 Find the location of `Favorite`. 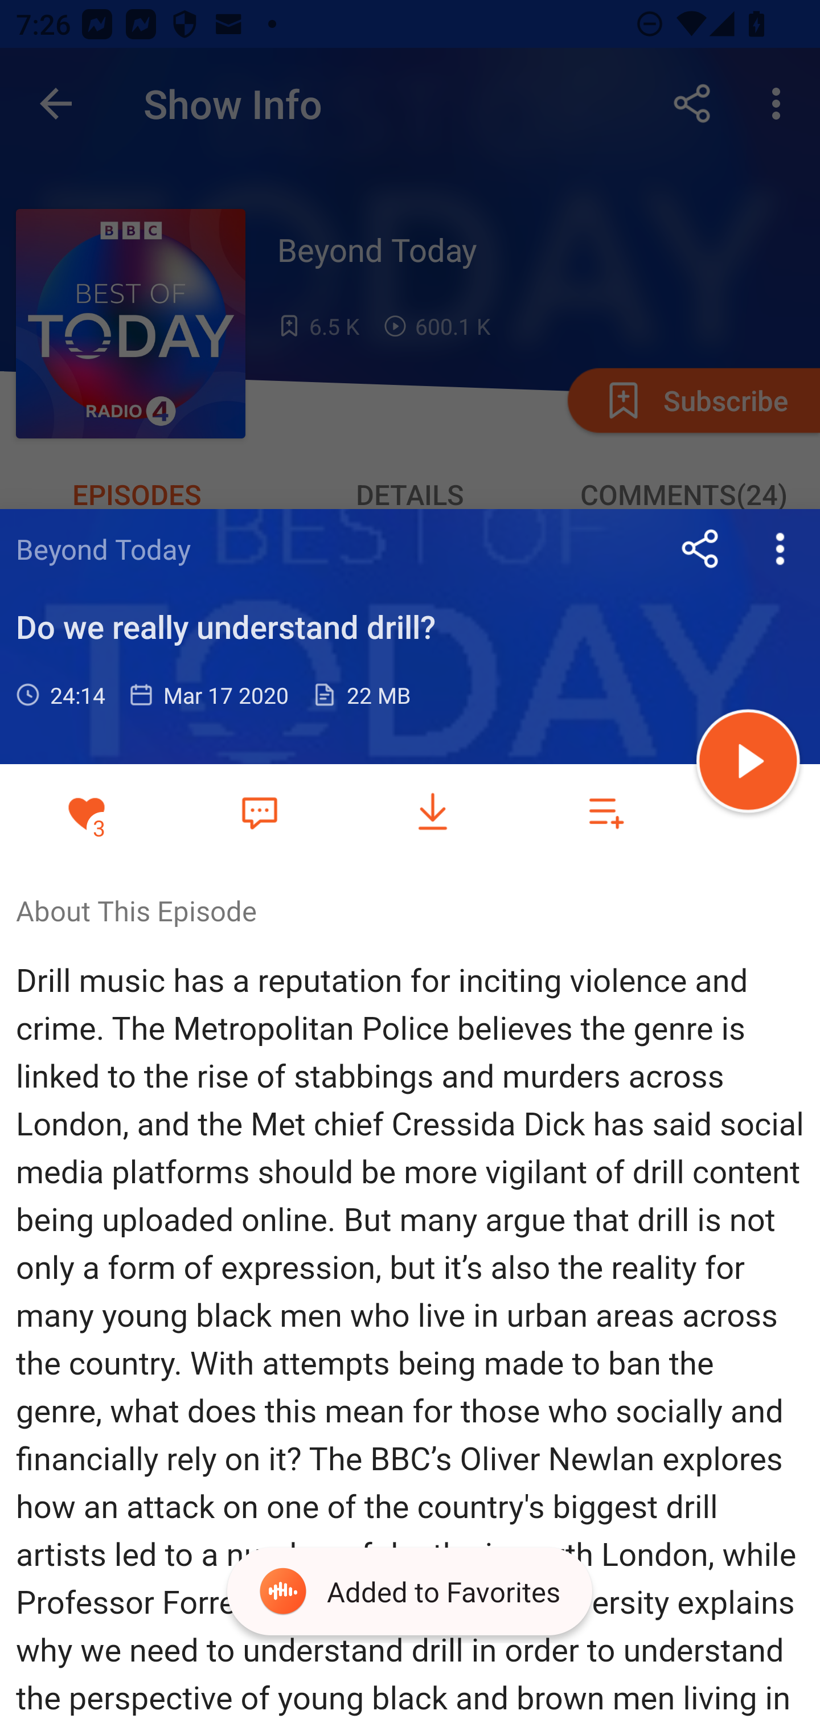

Favorite is located at coordinates (259, 811).